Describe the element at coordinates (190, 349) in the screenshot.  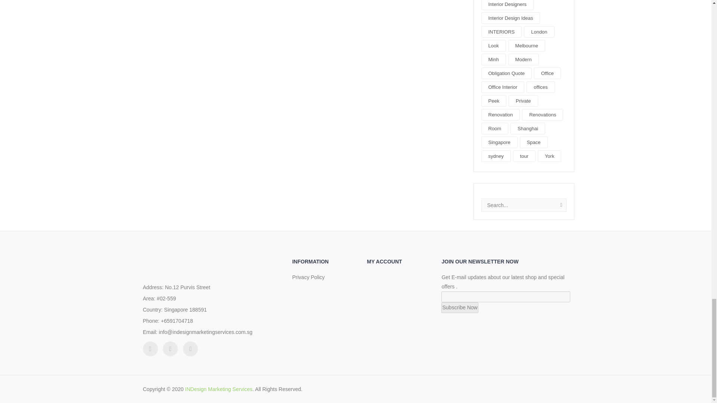
I see `googleplus` at that location.